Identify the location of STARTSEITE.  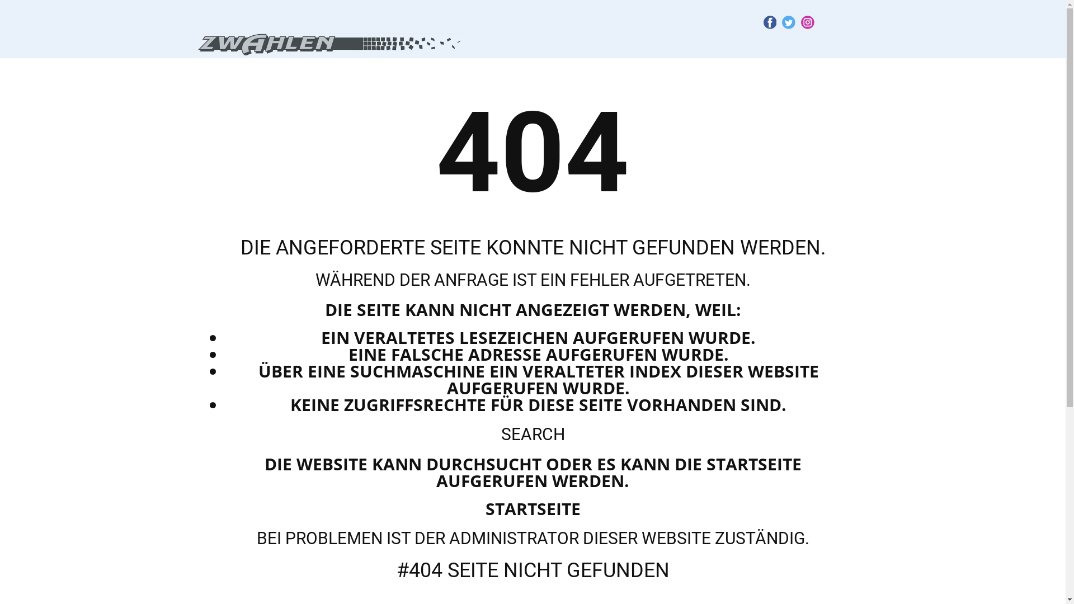
(533, 509).